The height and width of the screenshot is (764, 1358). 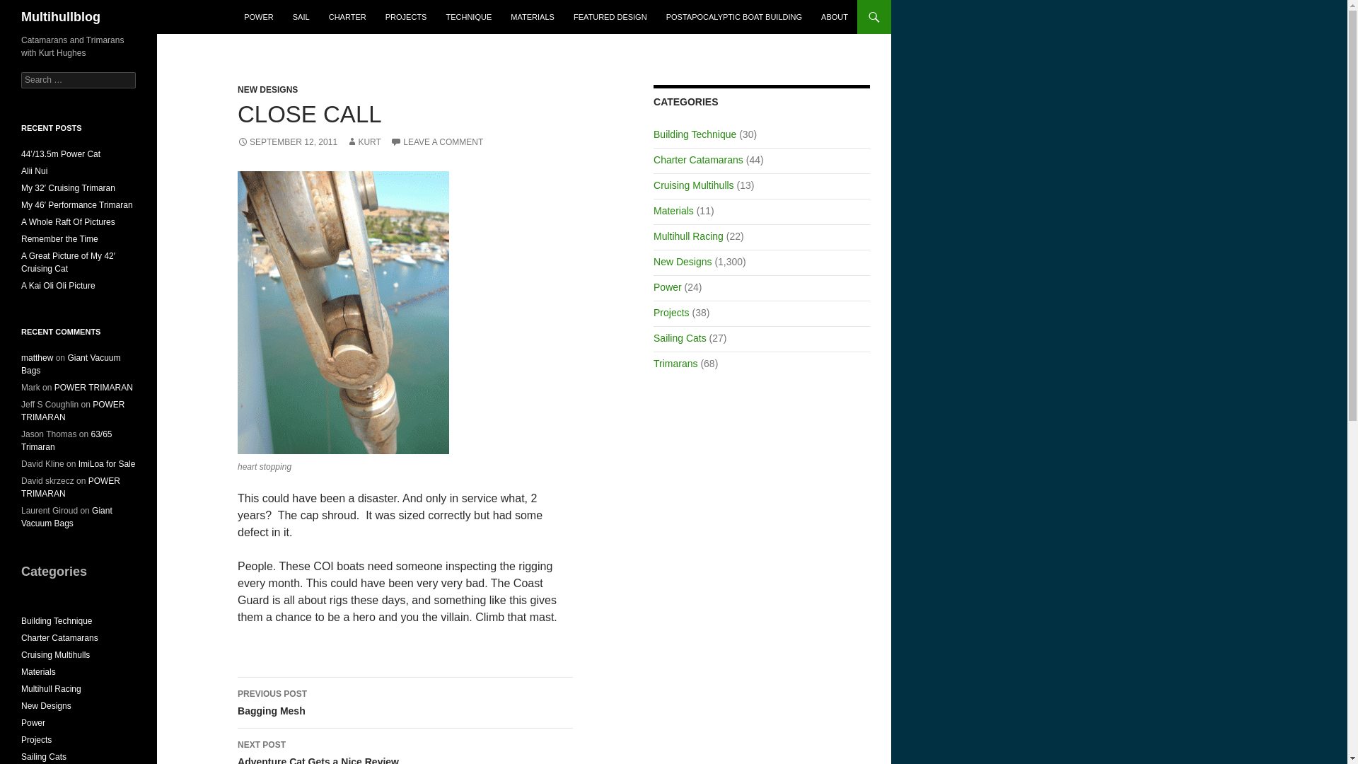 What do you see at coordinates (287, 142) in the screenshot?
I see `SEPTEMBER 12, 2011` at bounding box center [287, 142].